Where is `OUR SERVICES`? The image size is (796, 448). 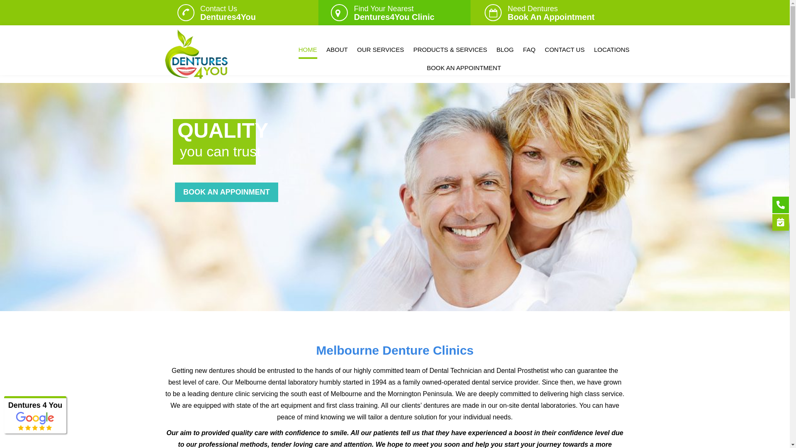
OUR SERVICES is located at coordinates (381, 50).